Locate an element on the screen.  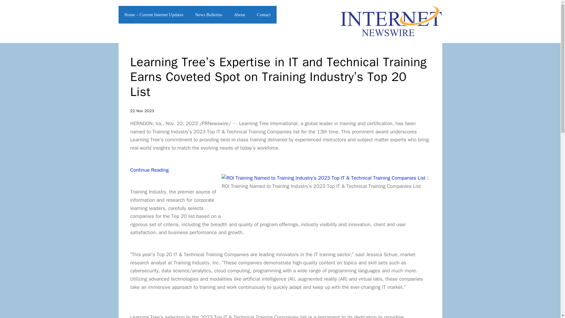
About is located at coordinates (240, 15).